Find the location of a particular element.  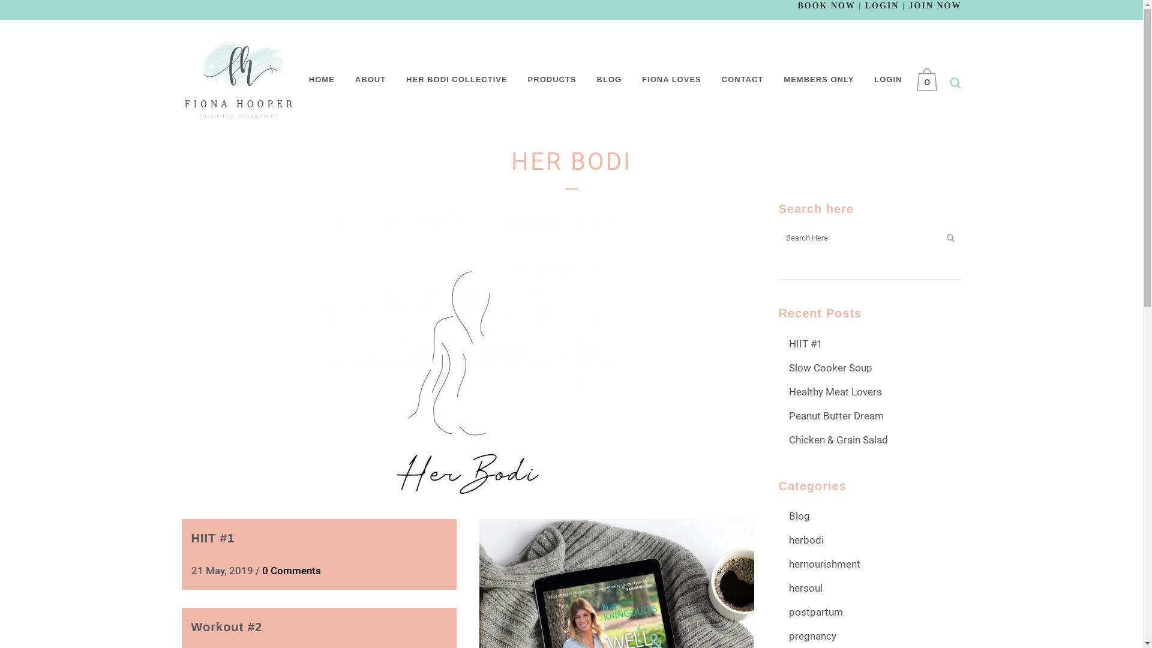

hersoul is located at coordinates (805, 588).